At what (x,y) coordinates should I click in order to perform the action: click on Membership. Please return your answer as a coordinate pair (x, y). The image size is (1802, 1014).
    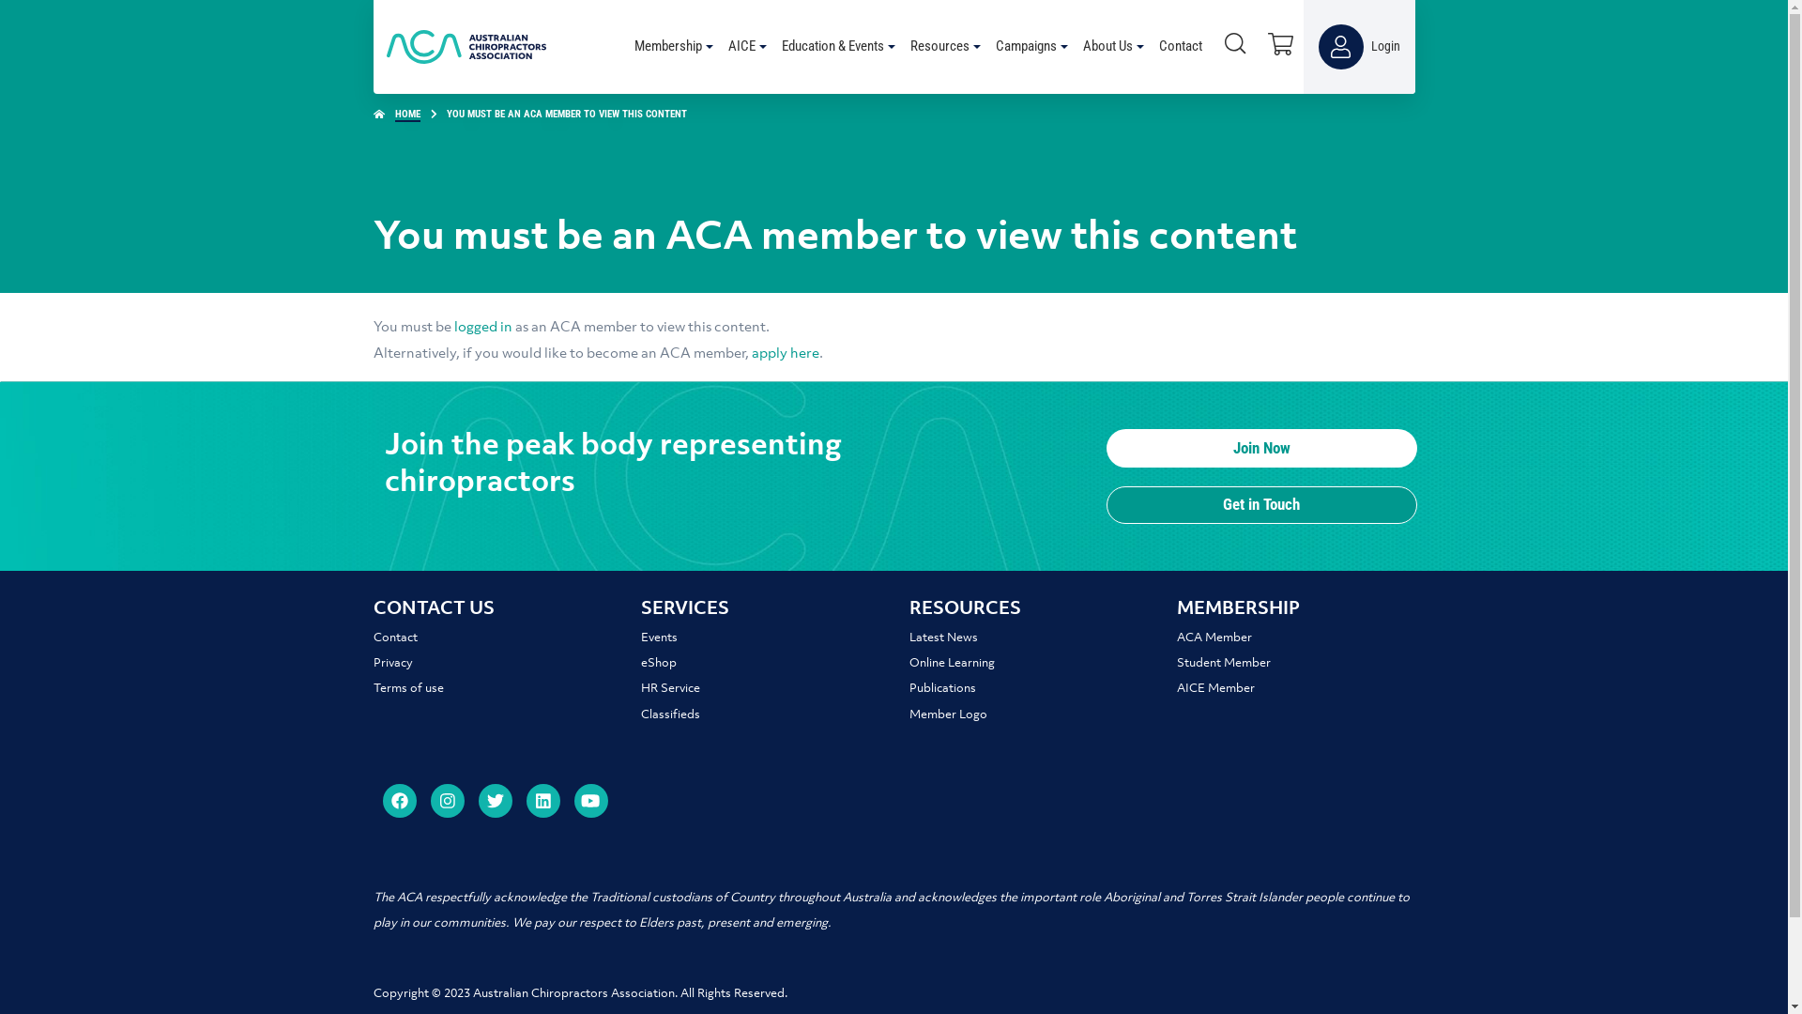
    Looking at the image, I should click on (674, 47).